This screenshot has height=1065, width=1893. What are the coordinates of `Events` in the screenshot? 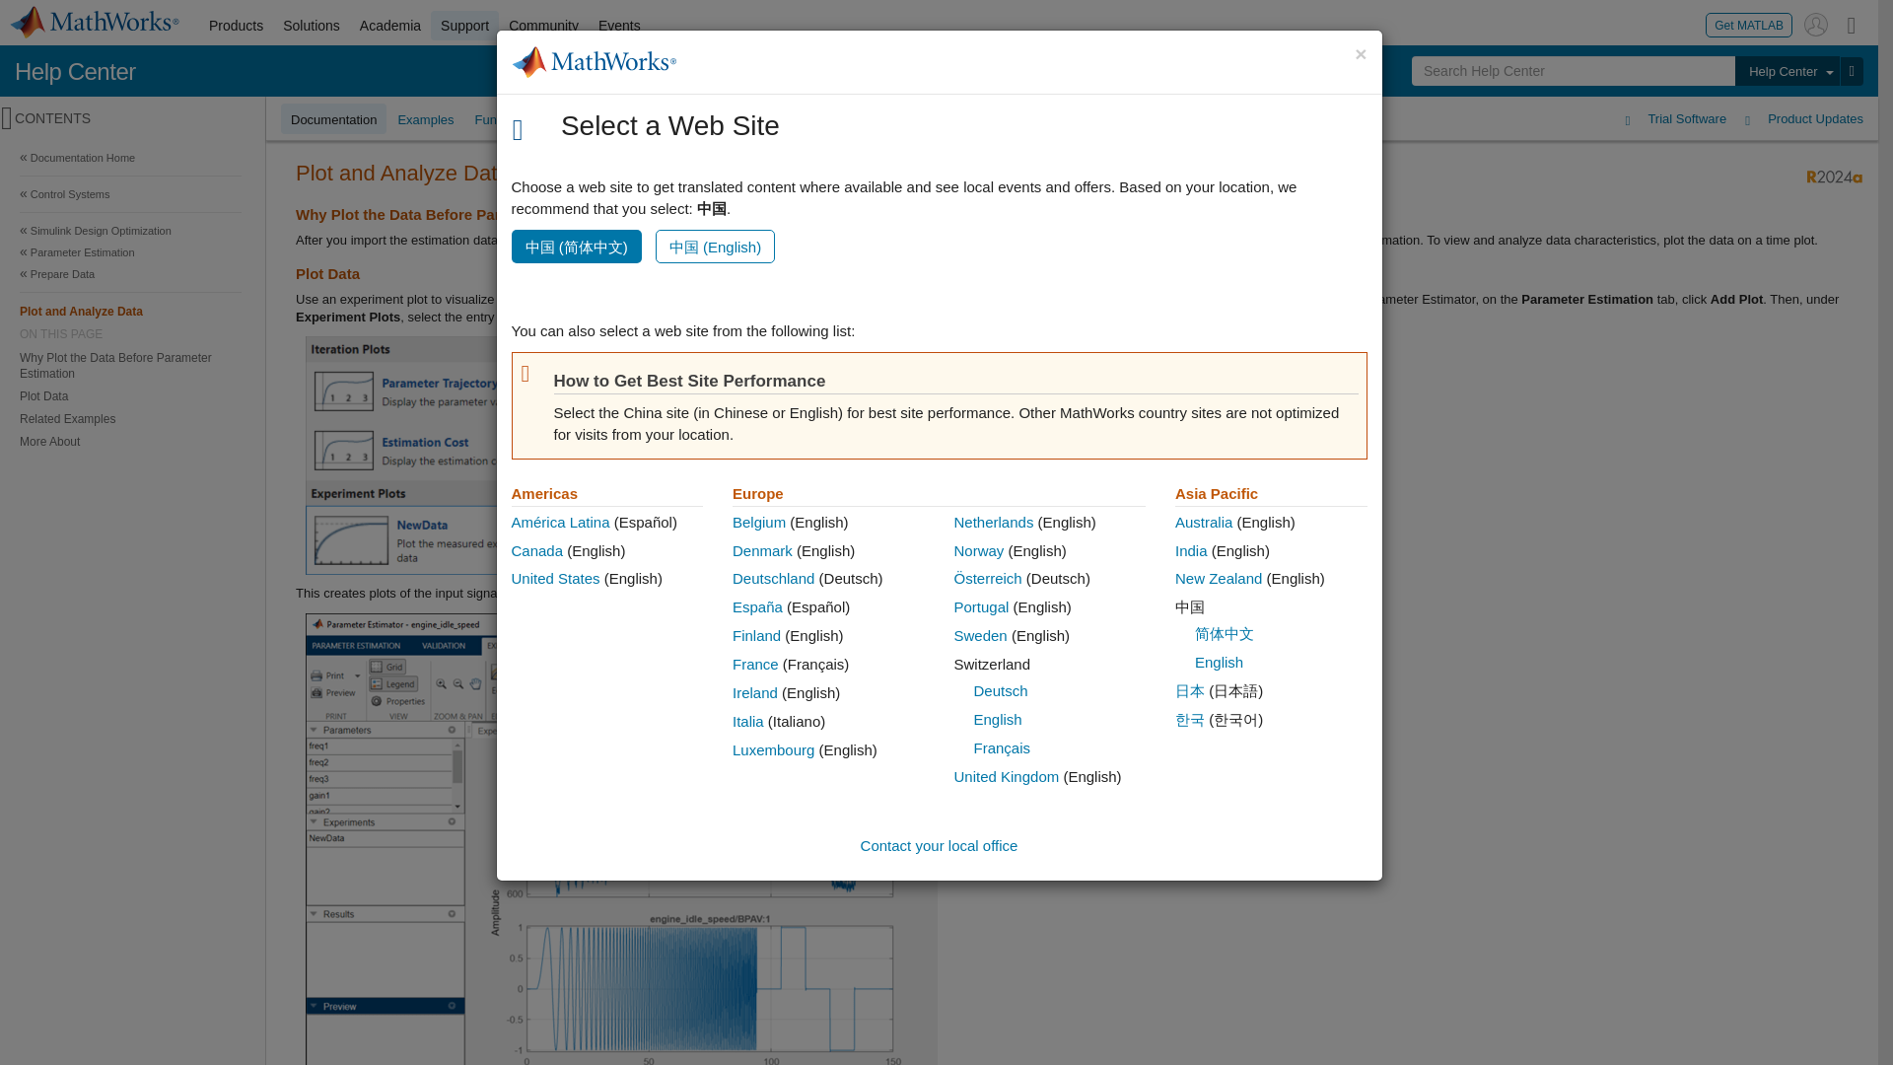 It's located at (619, 26).